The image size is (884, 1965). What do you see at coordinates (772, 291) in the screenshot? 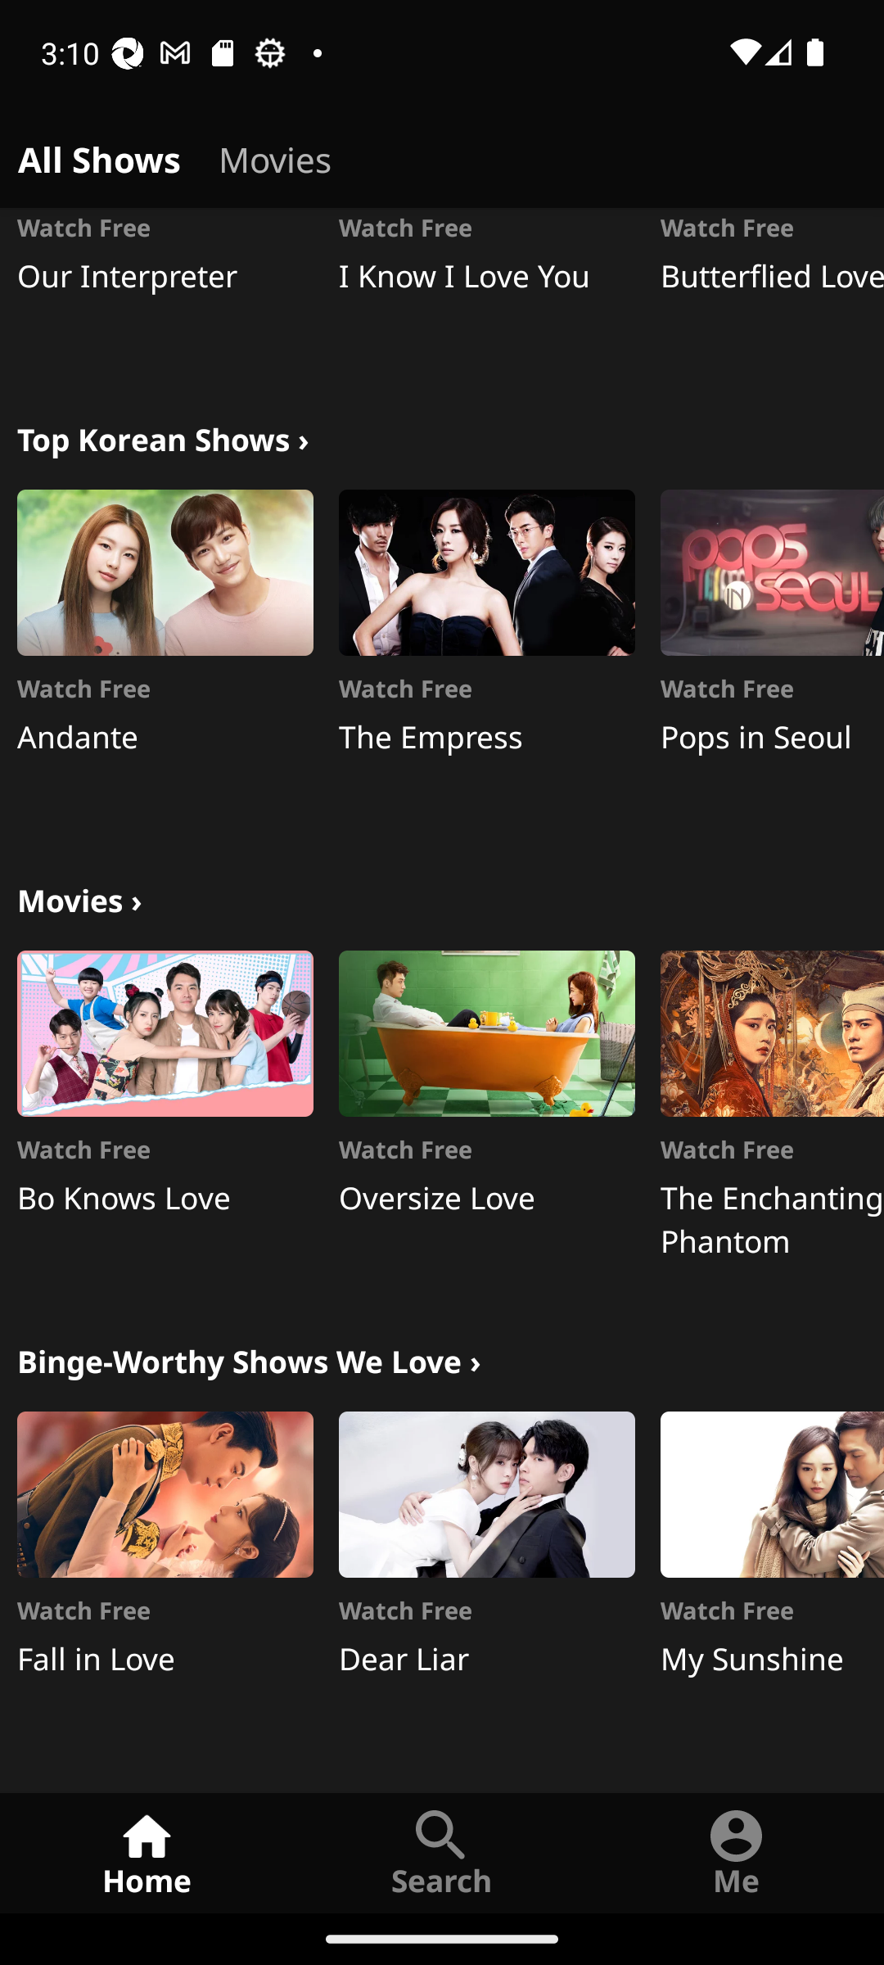
I see `resource_cell Watch Free Butterflied Lover` at bounding box center [772, 291].